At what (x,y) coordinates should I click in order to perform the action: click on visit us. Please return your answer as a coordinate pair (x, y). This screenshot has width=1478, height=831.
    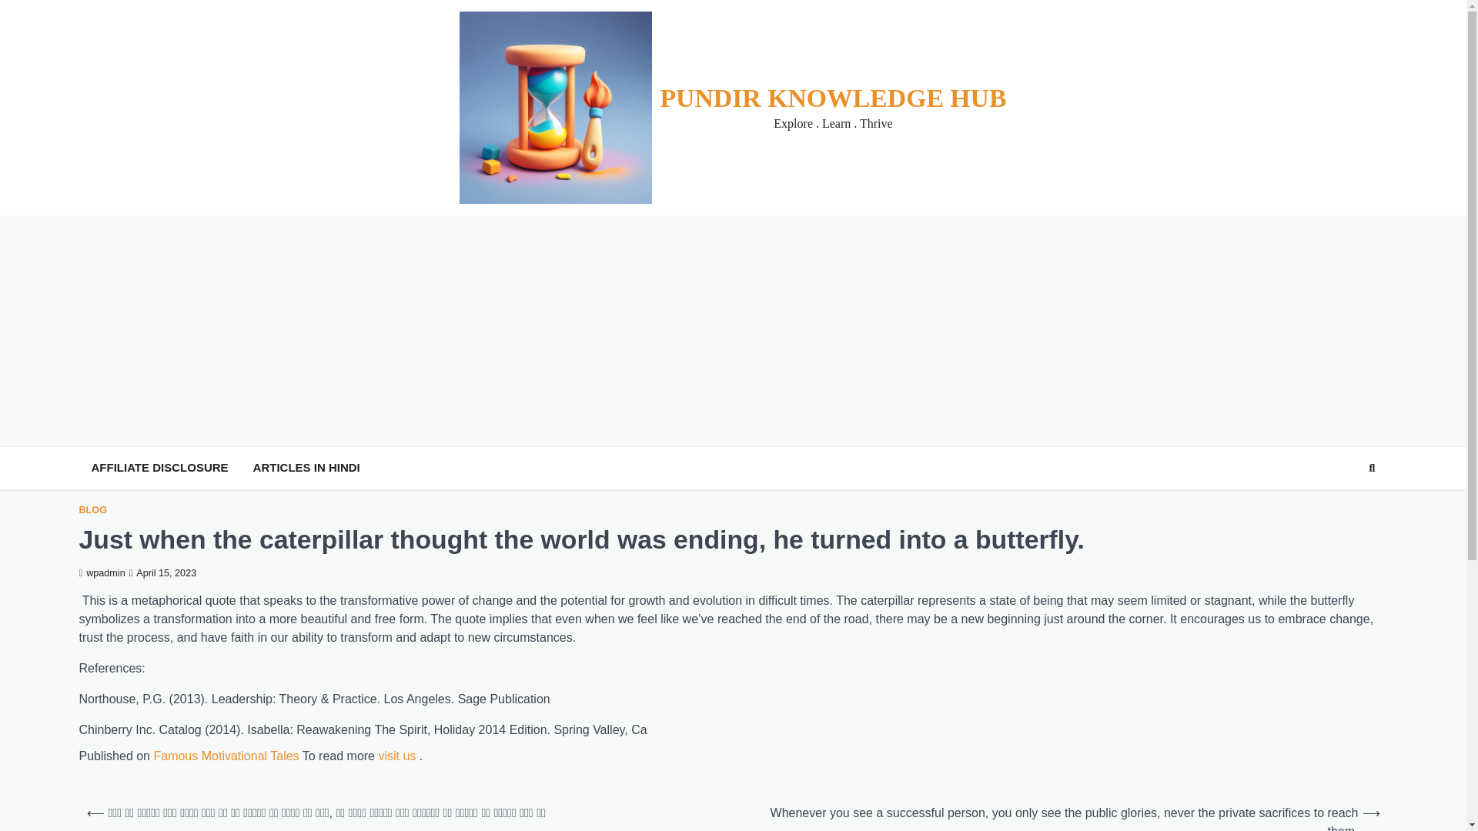
    Looking at the image, I should click on (396, 756).